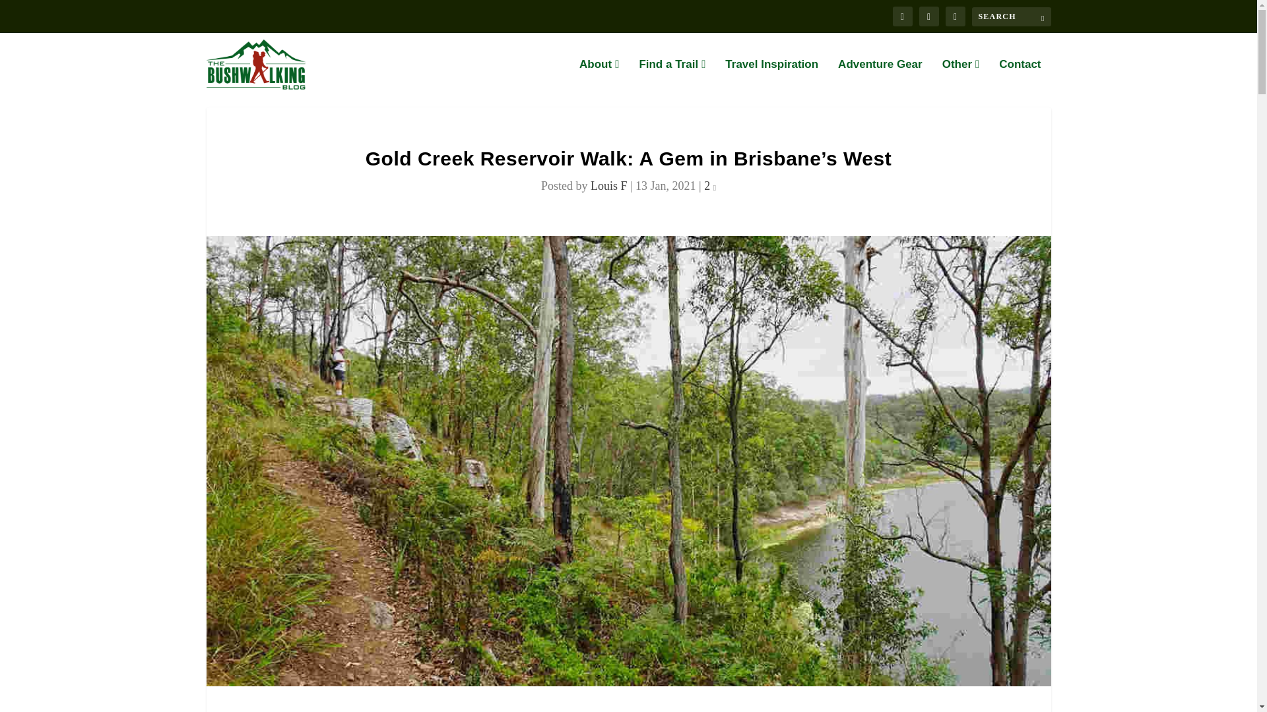 The width and height of the screenshot is (1267, 712). I want to click on Travel Inspiration, so click(771, 76).